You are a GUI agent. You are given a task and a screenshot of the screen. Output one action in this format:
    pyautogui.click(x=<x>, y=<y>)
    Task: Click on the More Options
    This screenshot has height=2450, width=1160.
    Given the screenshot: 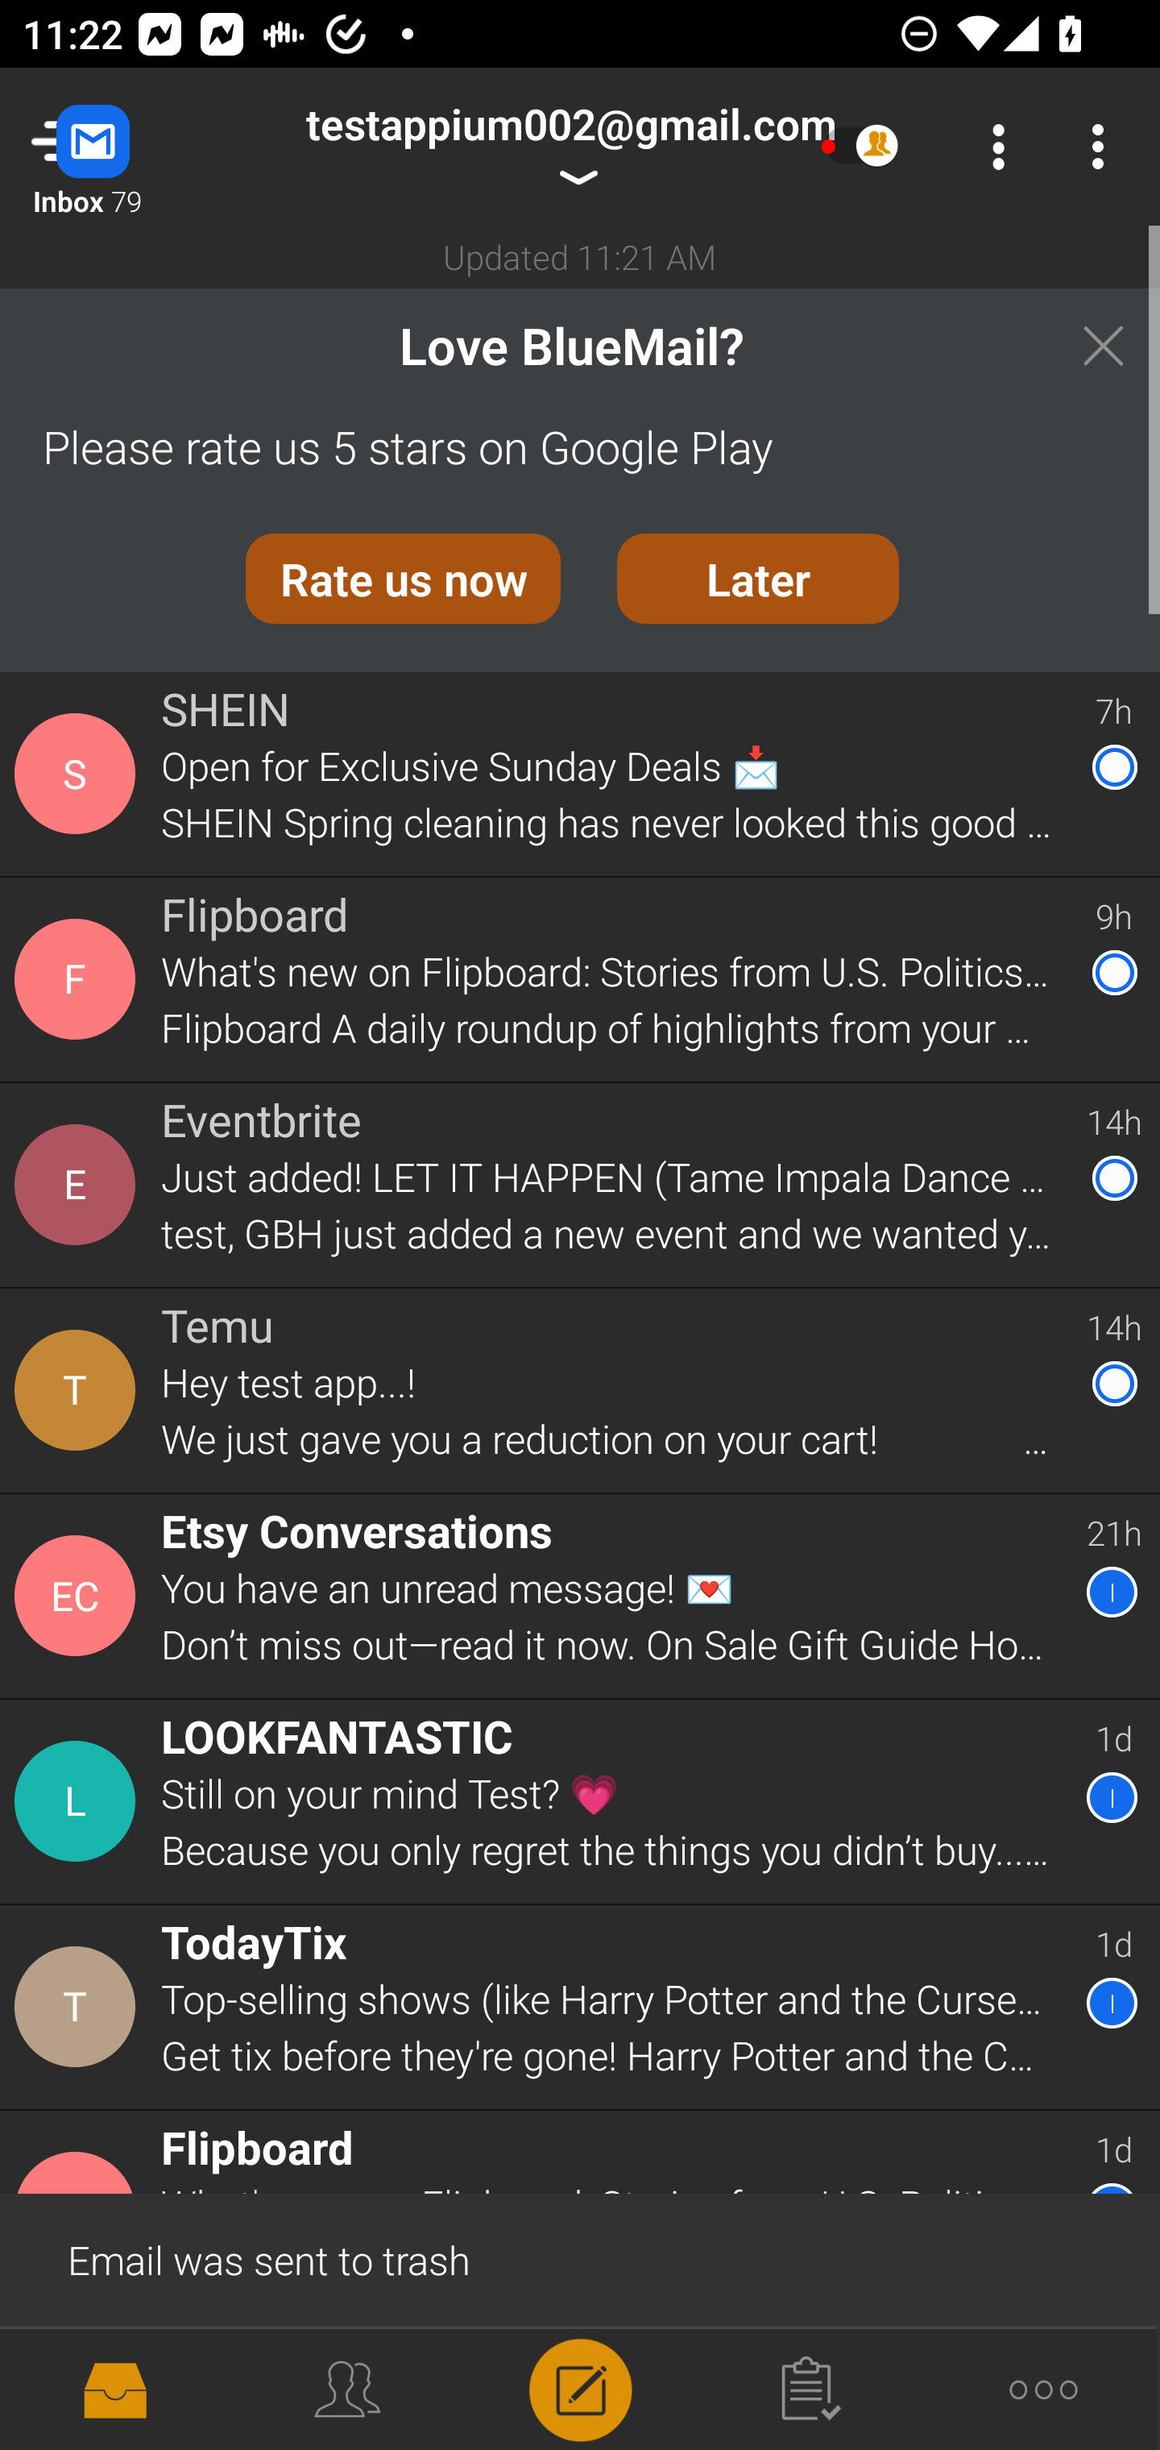 What is the action you would take?
    pyautogui.click(x=991, y=147)
    